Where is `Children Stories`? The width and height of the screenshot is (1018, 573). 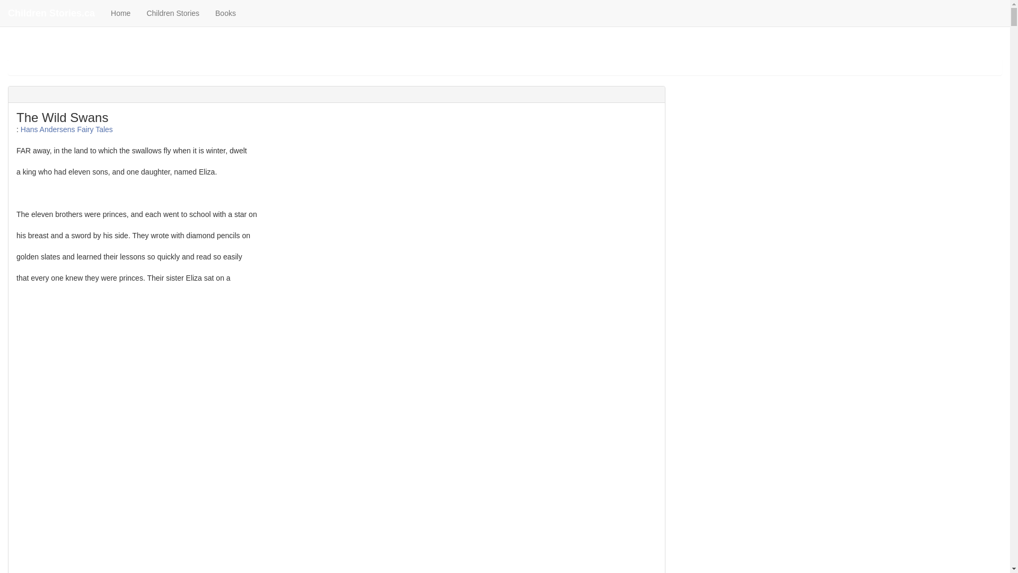 Children Stories is located at coordinates (173, 13).